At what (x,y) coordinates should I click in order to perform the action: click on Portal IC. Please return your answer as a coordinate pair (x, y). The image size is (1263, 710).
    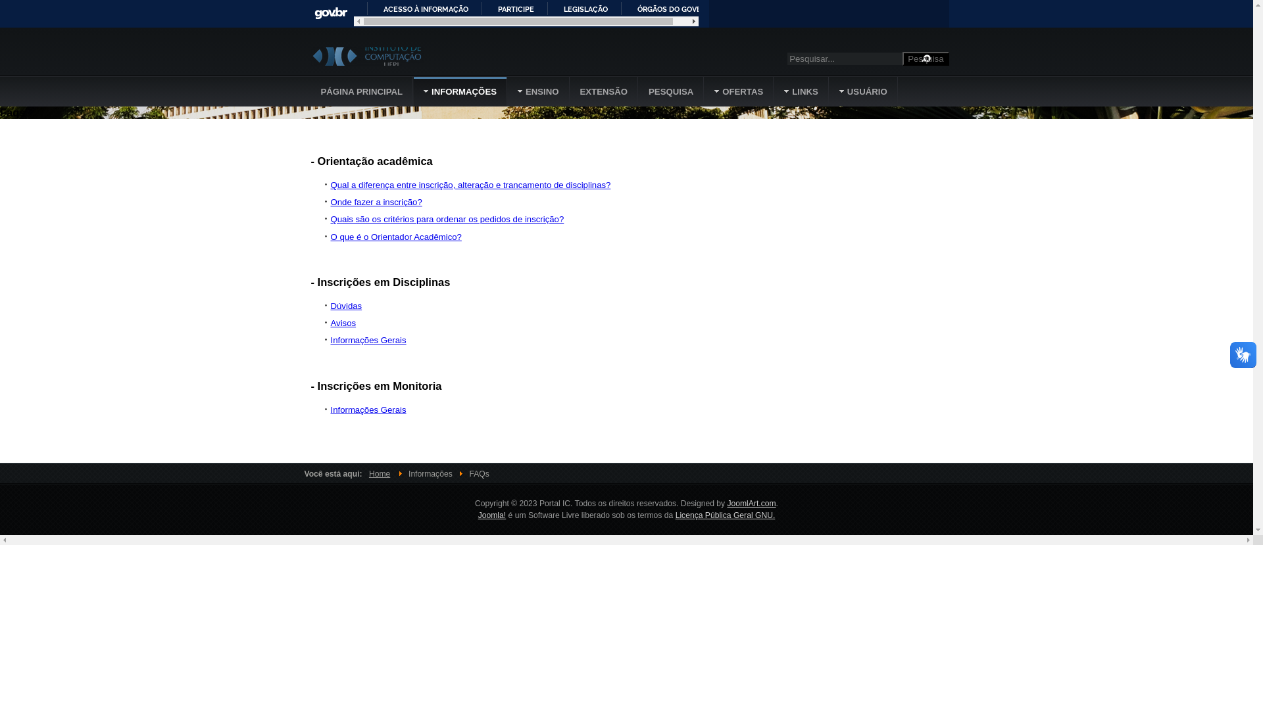
    Looking at the image, I should click on (371, 57).